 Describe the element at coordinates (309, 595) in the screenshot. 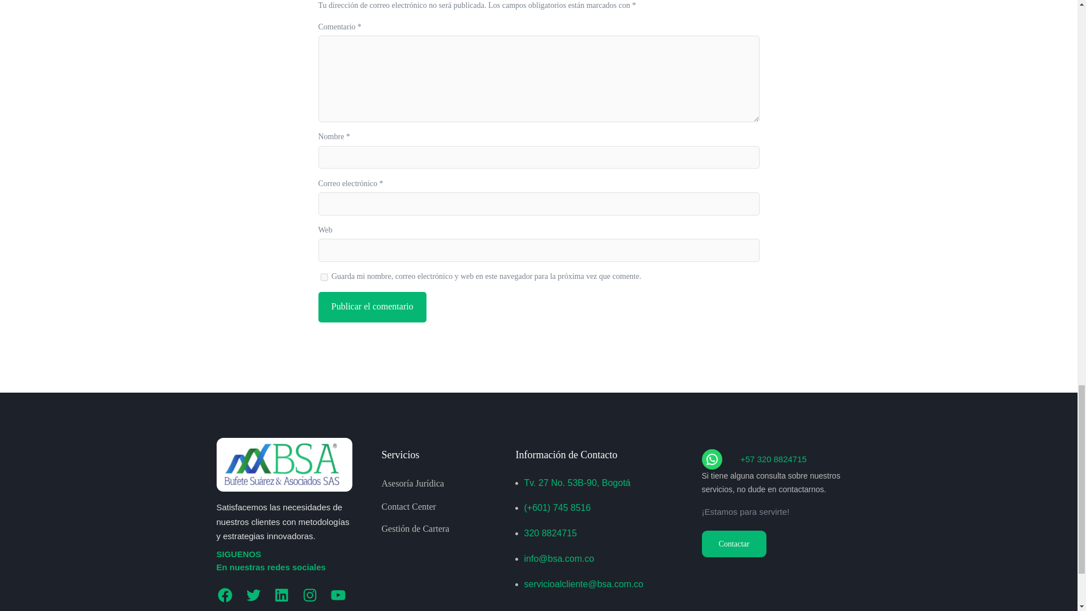

I see `Instagram` at that location.